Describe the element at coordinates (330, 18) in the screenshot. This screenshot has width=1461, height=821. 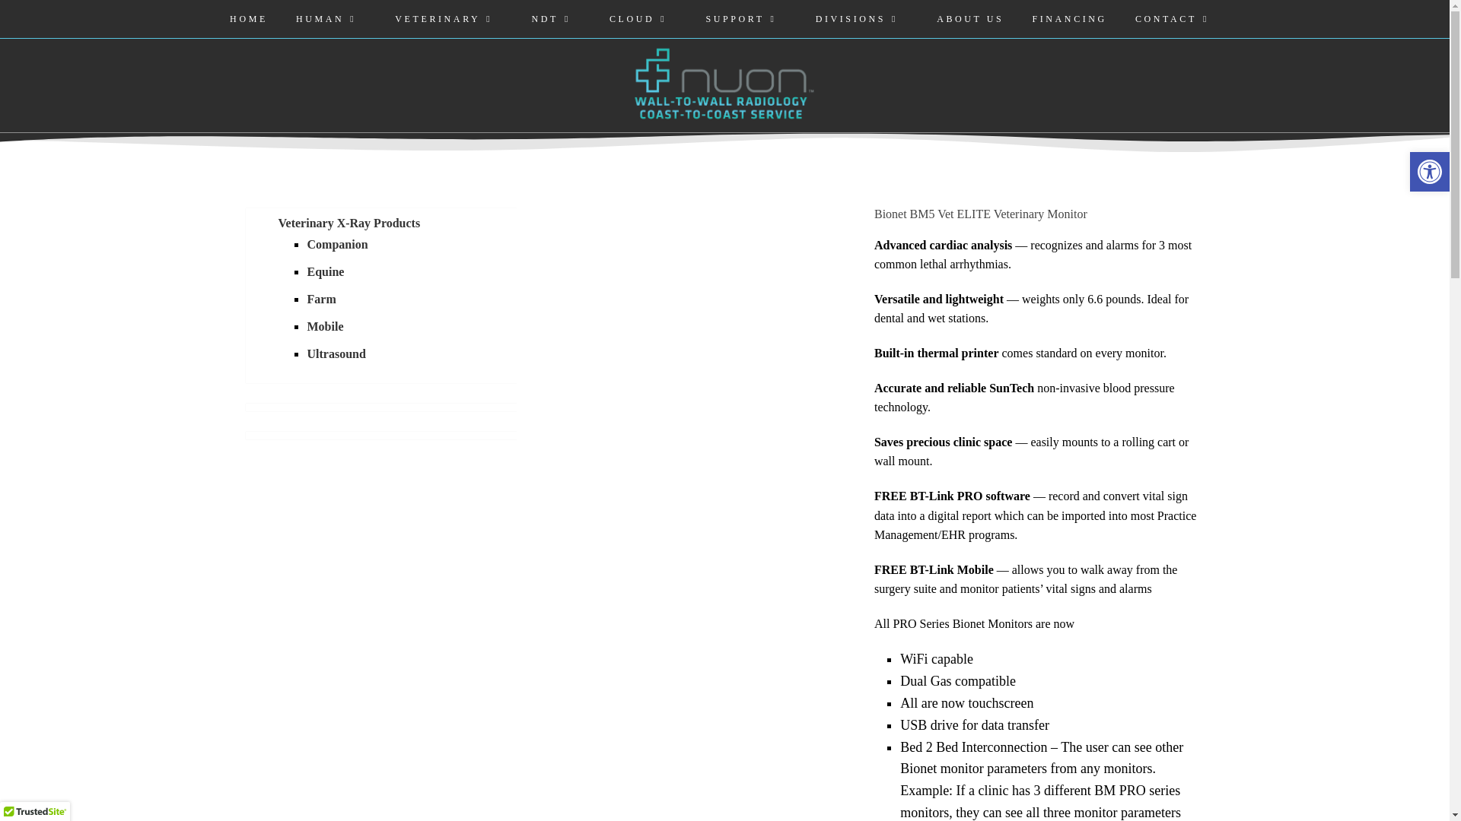
I see `HUMAN` at that location.